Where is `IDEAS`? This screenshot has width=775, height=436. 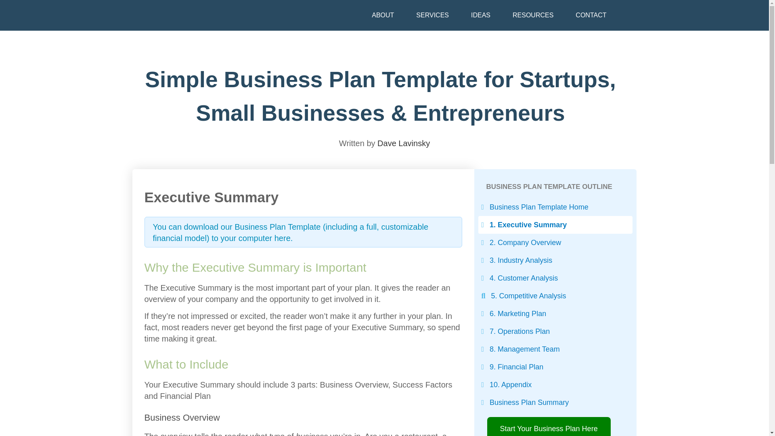 IDEAS is located at coordinates (480, 15).